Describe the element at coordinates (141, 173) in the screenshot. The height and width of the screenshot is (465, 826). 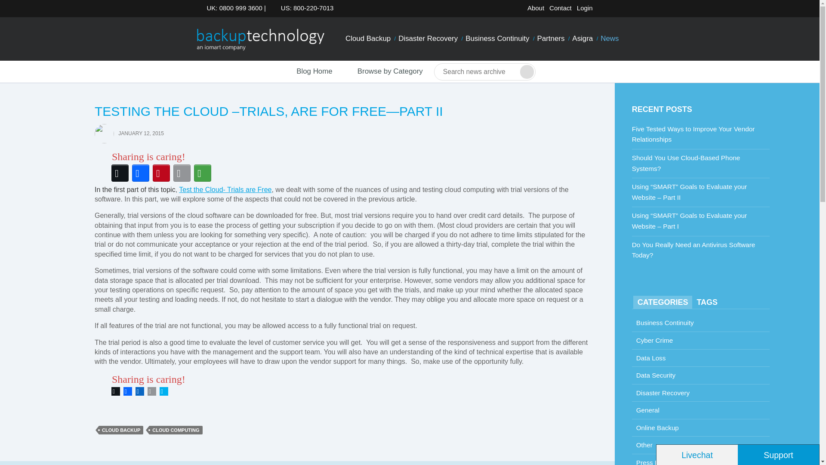
I see `Facebook` at that location.